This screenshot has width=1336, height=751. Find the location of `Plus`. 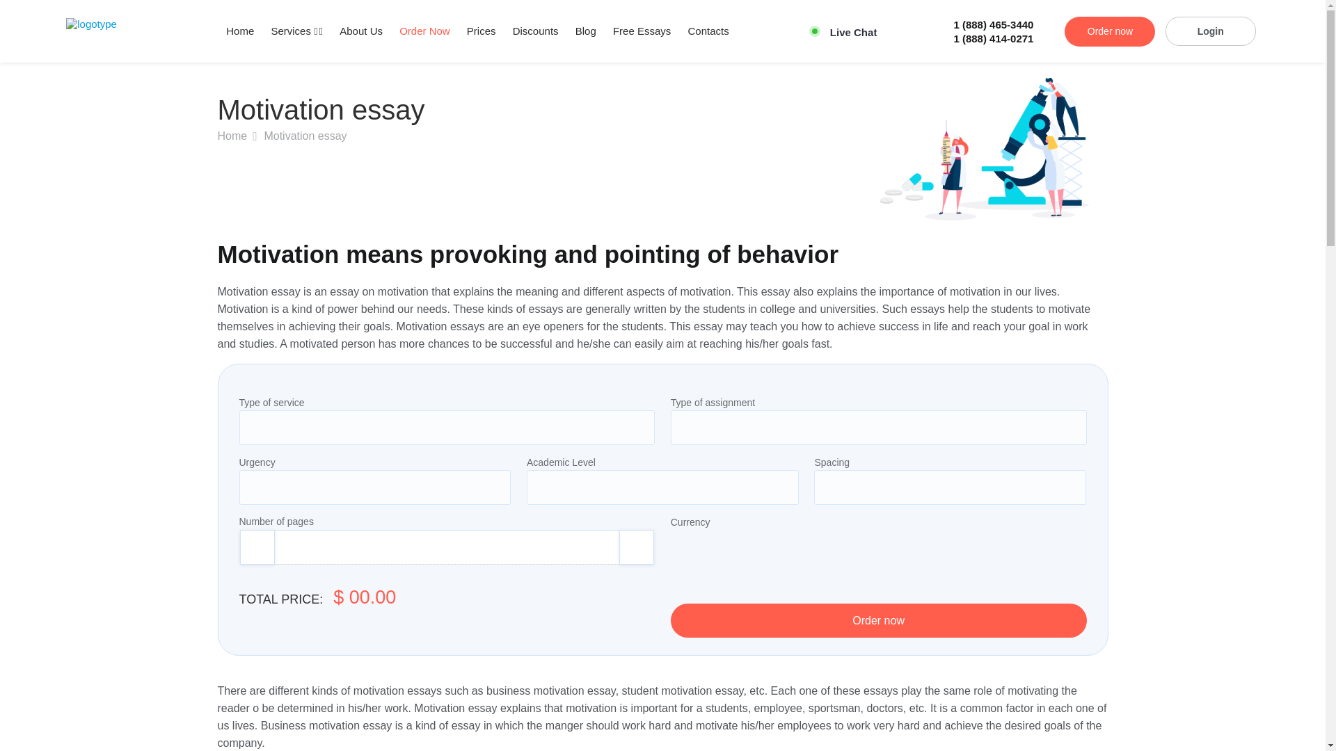

Plus is located at coordinates (637, 547).